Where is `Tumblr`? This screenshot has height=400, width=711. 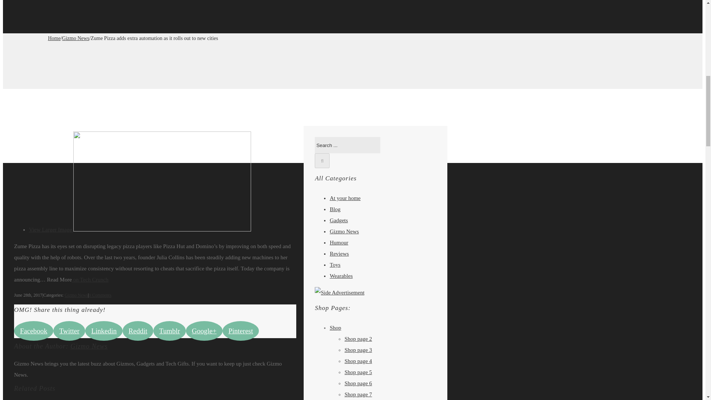 Tumblr is located at coordinates (170, 331).